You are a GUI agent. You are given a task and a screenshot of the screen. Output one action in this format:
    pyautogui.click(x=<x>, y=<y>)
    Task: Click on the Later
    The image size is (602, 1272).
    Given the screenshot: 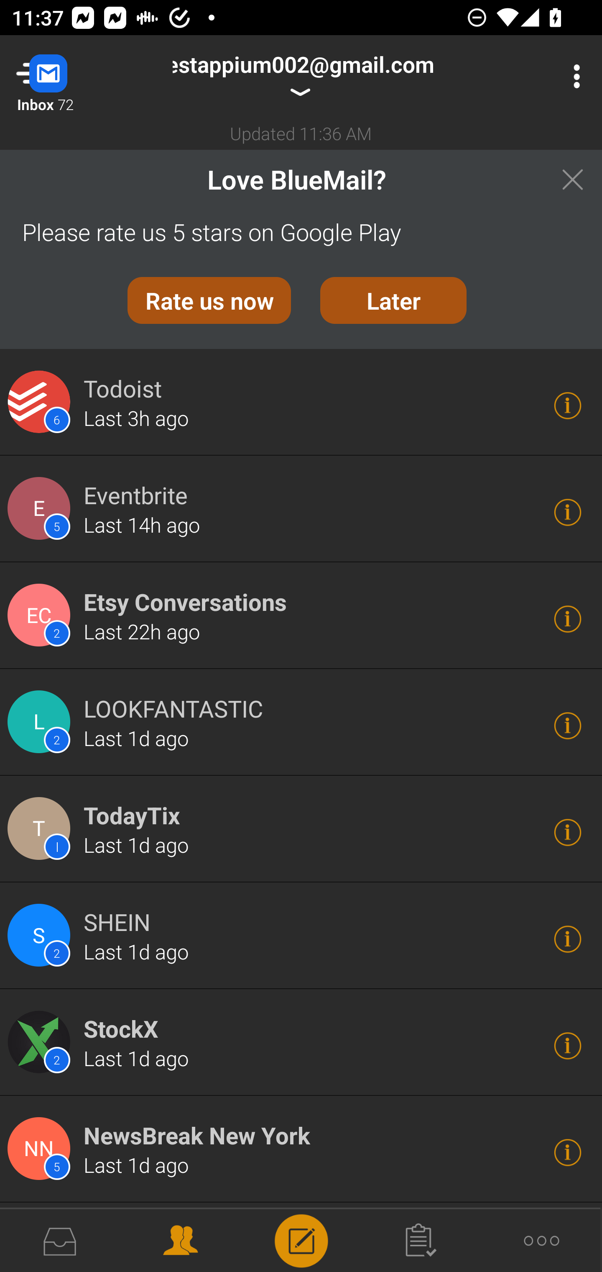 What is the action you would take?
    pyautogui.click(x=393, y=300)
    